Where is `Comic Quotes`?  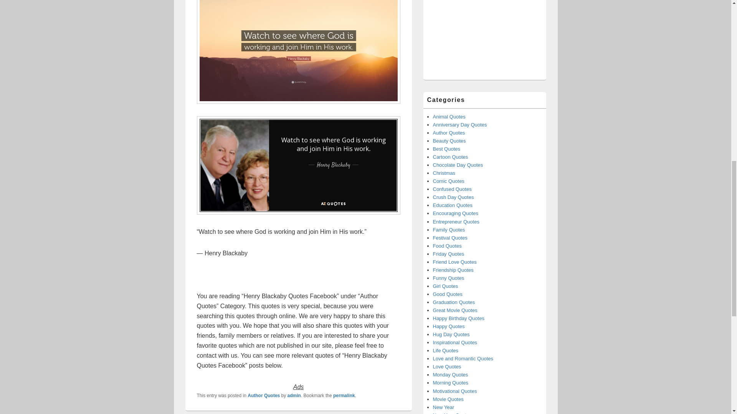
Comic Quotes is located at coordinates (448, 181).